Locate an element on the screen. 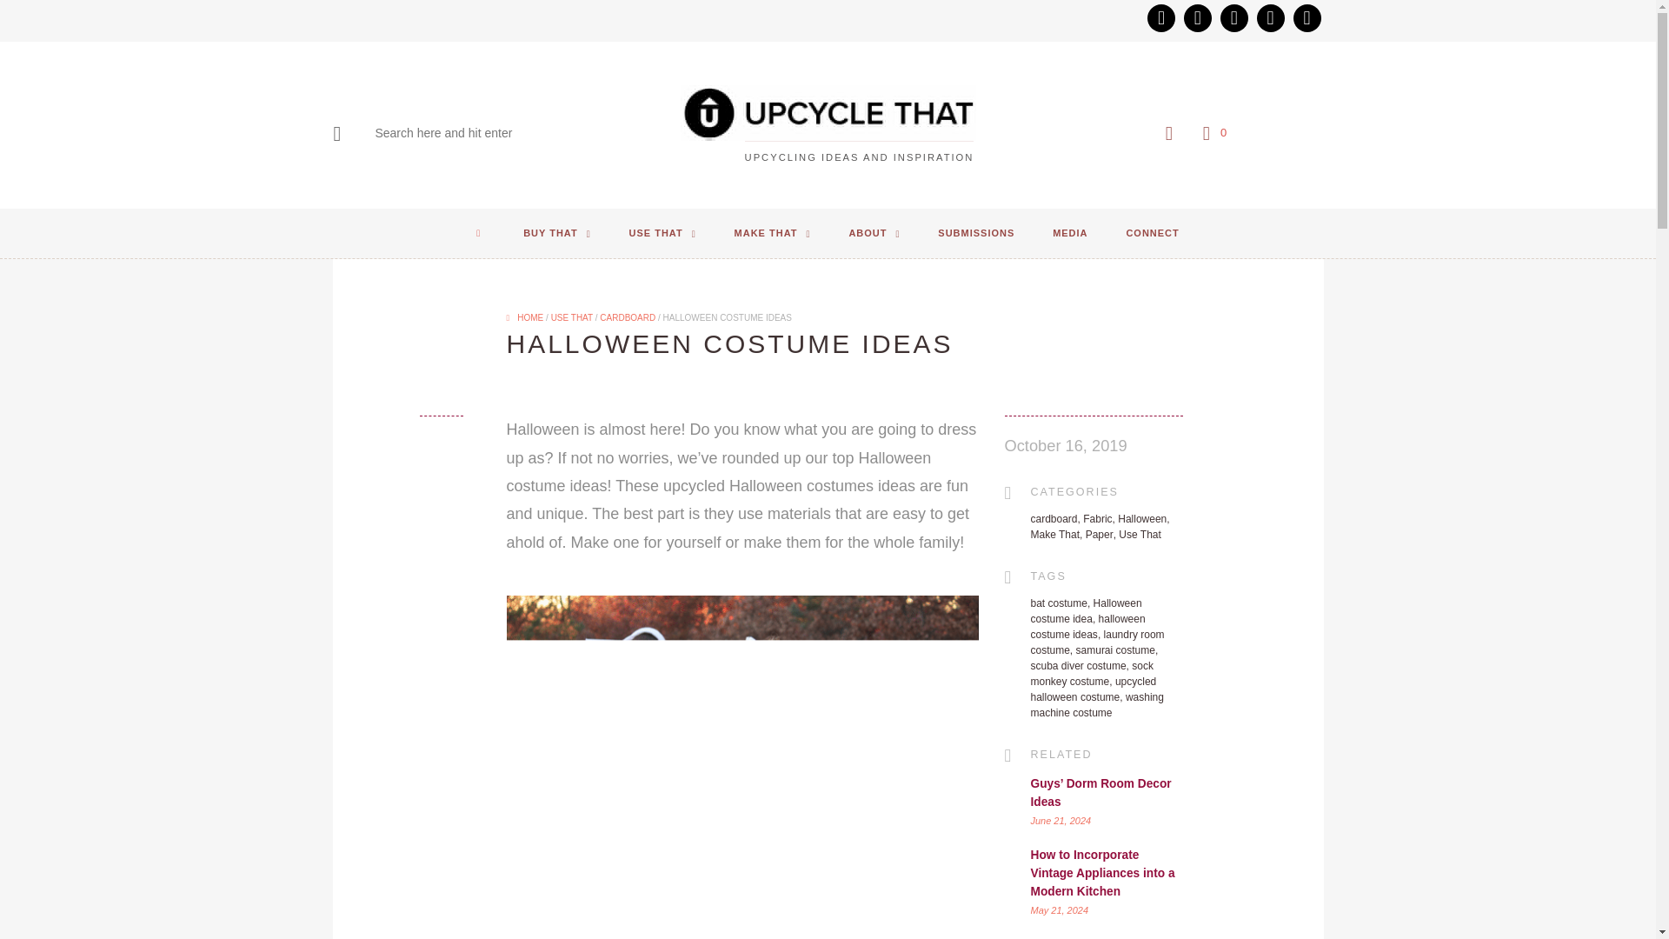  Tuesday, May 21st, 2024, 6:13 pm is located at coordinates (1061, 909).